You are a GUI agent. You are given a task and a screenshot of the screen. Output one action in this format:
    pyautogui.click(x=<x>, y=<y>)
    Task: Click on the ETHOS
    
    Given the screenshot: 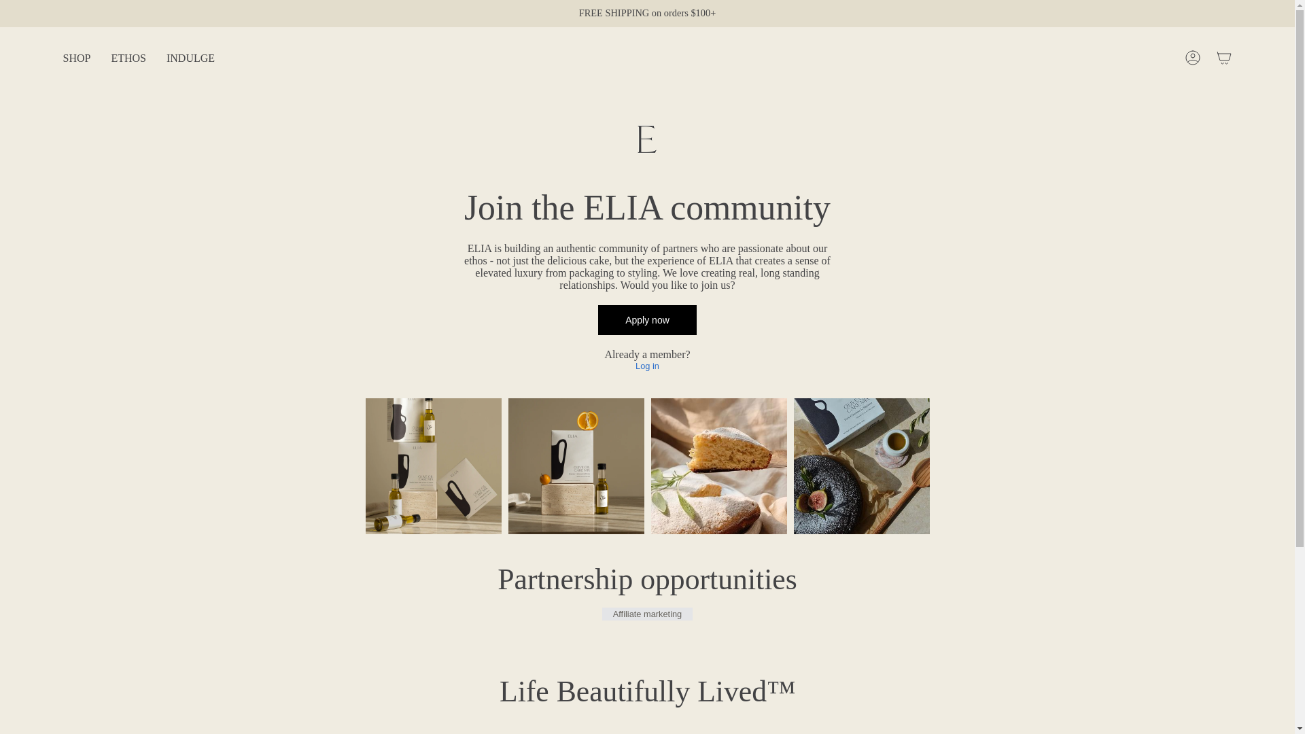 What is the action you would take?
    pyautogui.click(x=128, y=58)
    